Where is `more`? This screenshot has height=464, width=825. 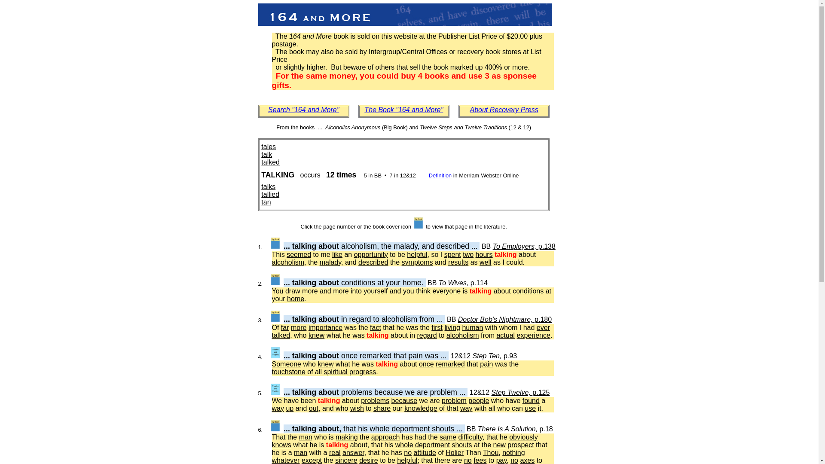 more is located at coordinates (299, 327).